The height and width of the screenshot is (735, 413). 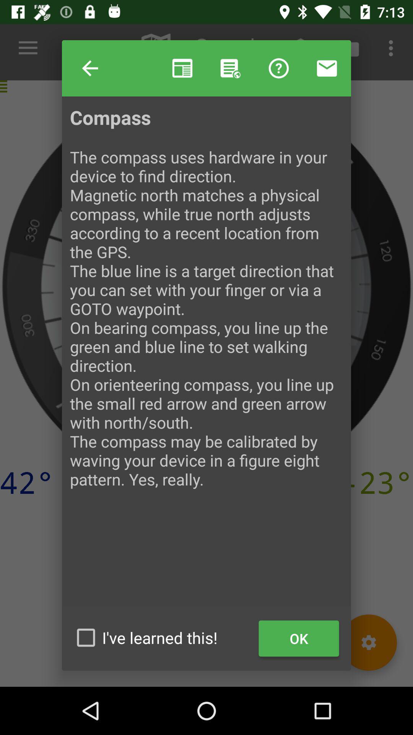 I want to click on choose item to the right of help item, so click(x=182, y=68).